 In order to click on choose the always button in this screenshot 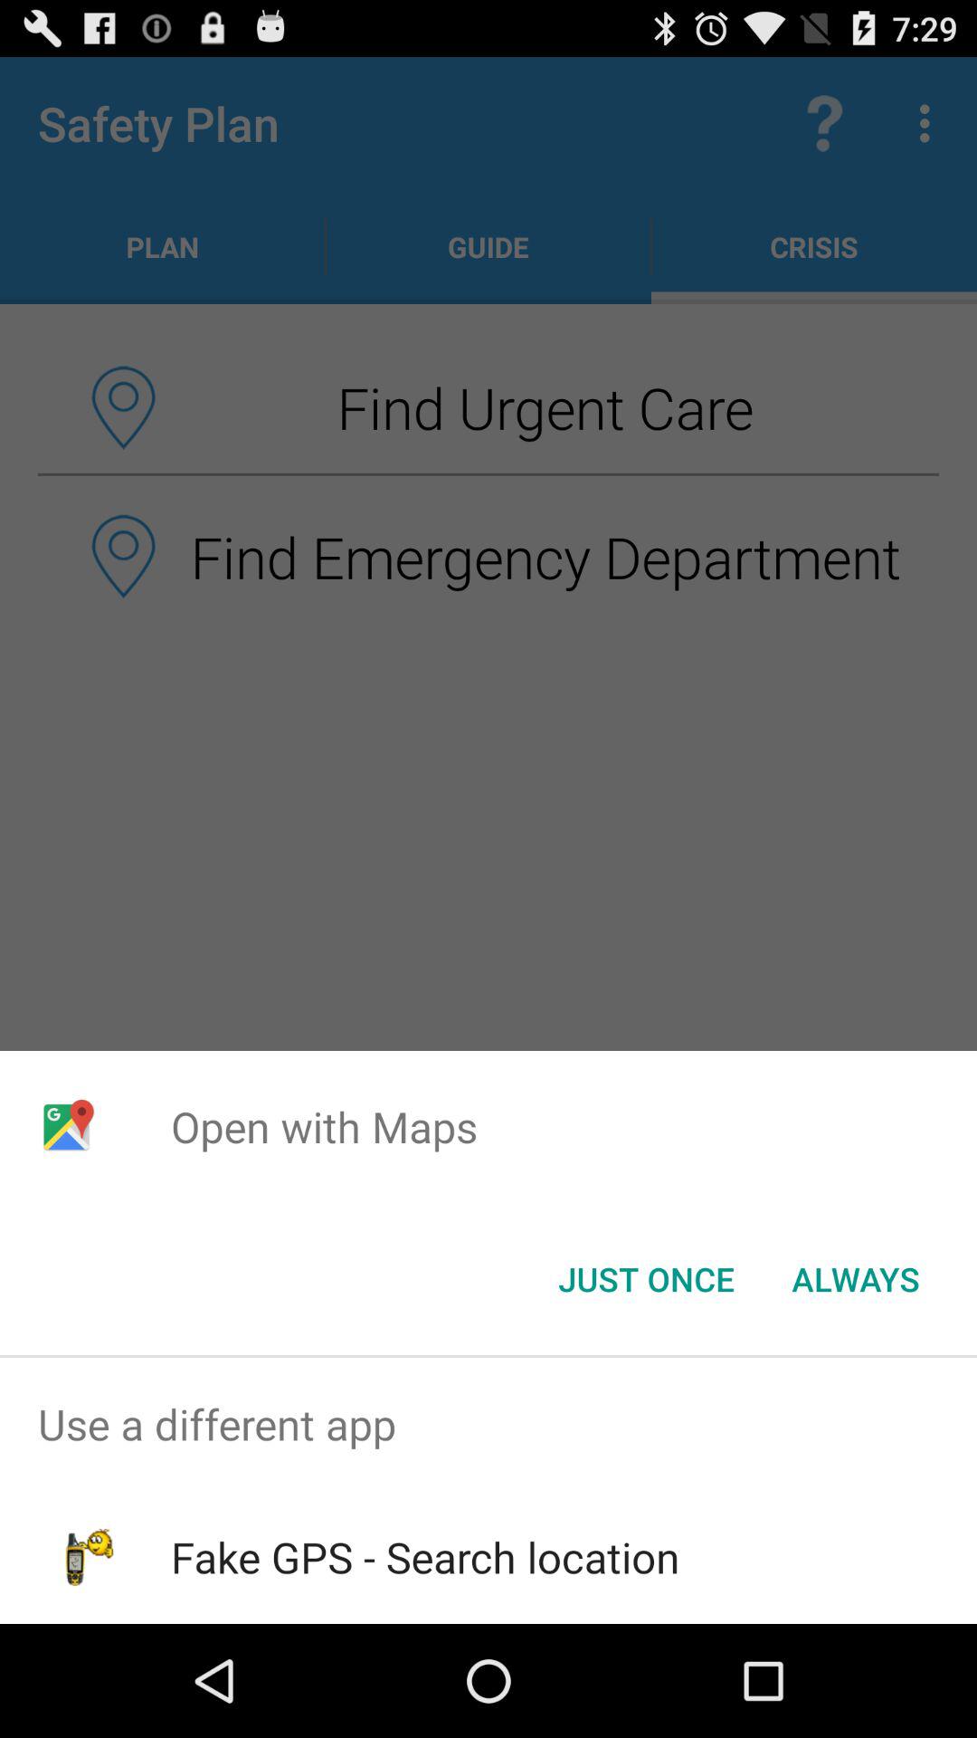, I will do `click(856, 1279)`.